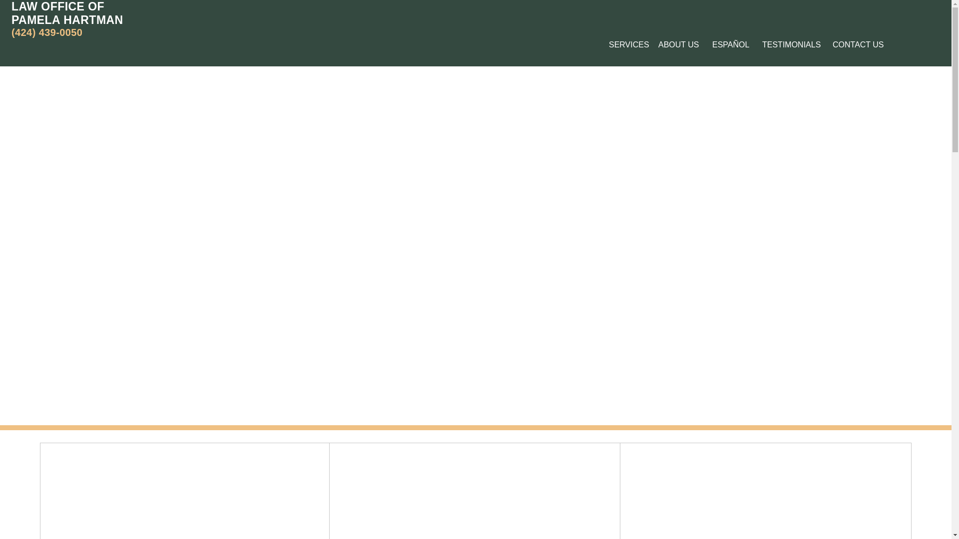 The image size is (959, 539). What do you see at coordinates (67, 13) in the screenshot?
I see `TESTIMONIALS` at bounding box center [67, 13].